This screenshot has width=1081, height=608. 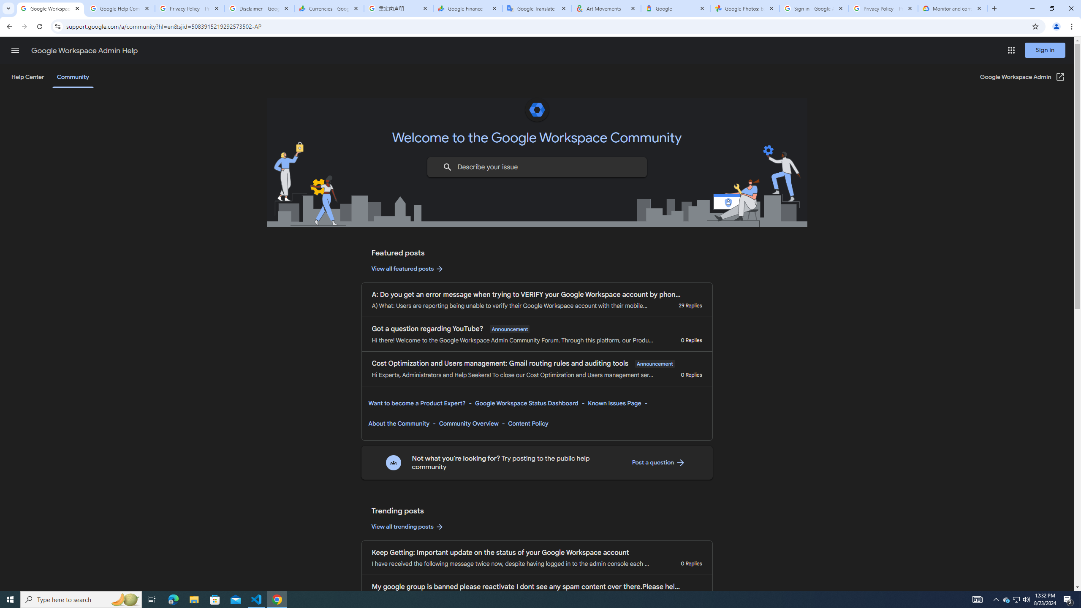 I want to click on Describe your issue to find information that might help you., so click(x=536, y=167).